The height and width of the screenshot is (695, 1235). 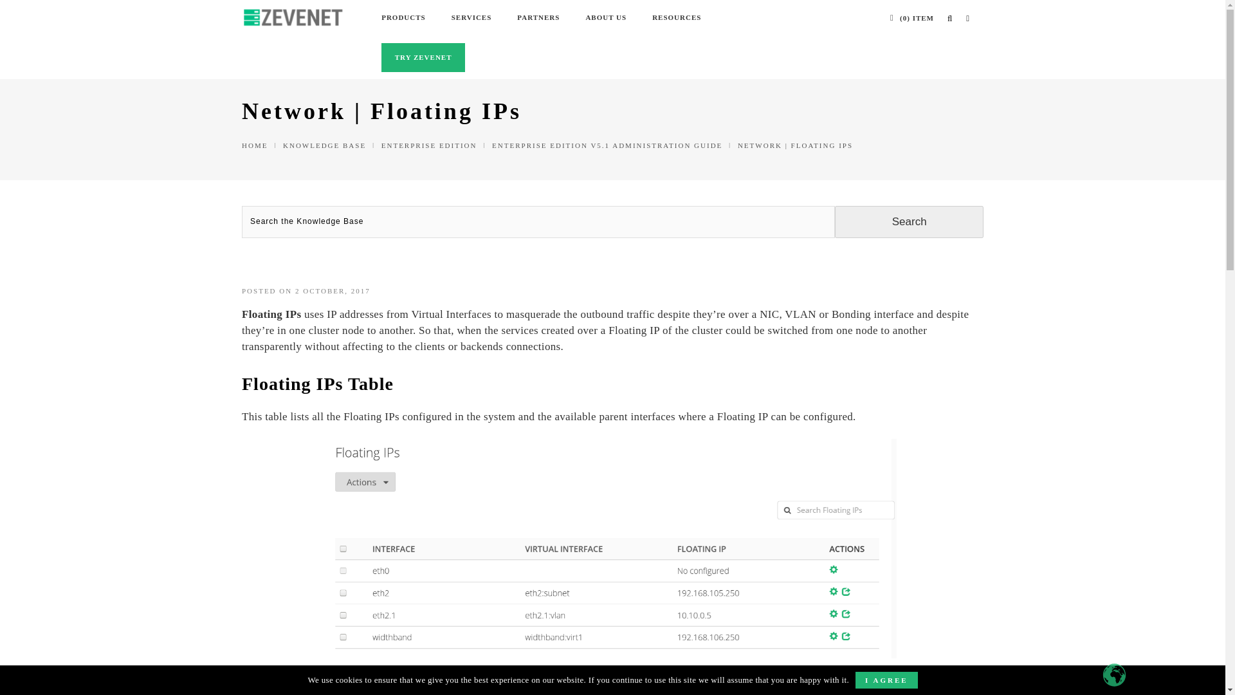 What do you see at coordinates (255, 145) in the screenshot?
I see `Browse to: Home` at bounding box center [255, 145].